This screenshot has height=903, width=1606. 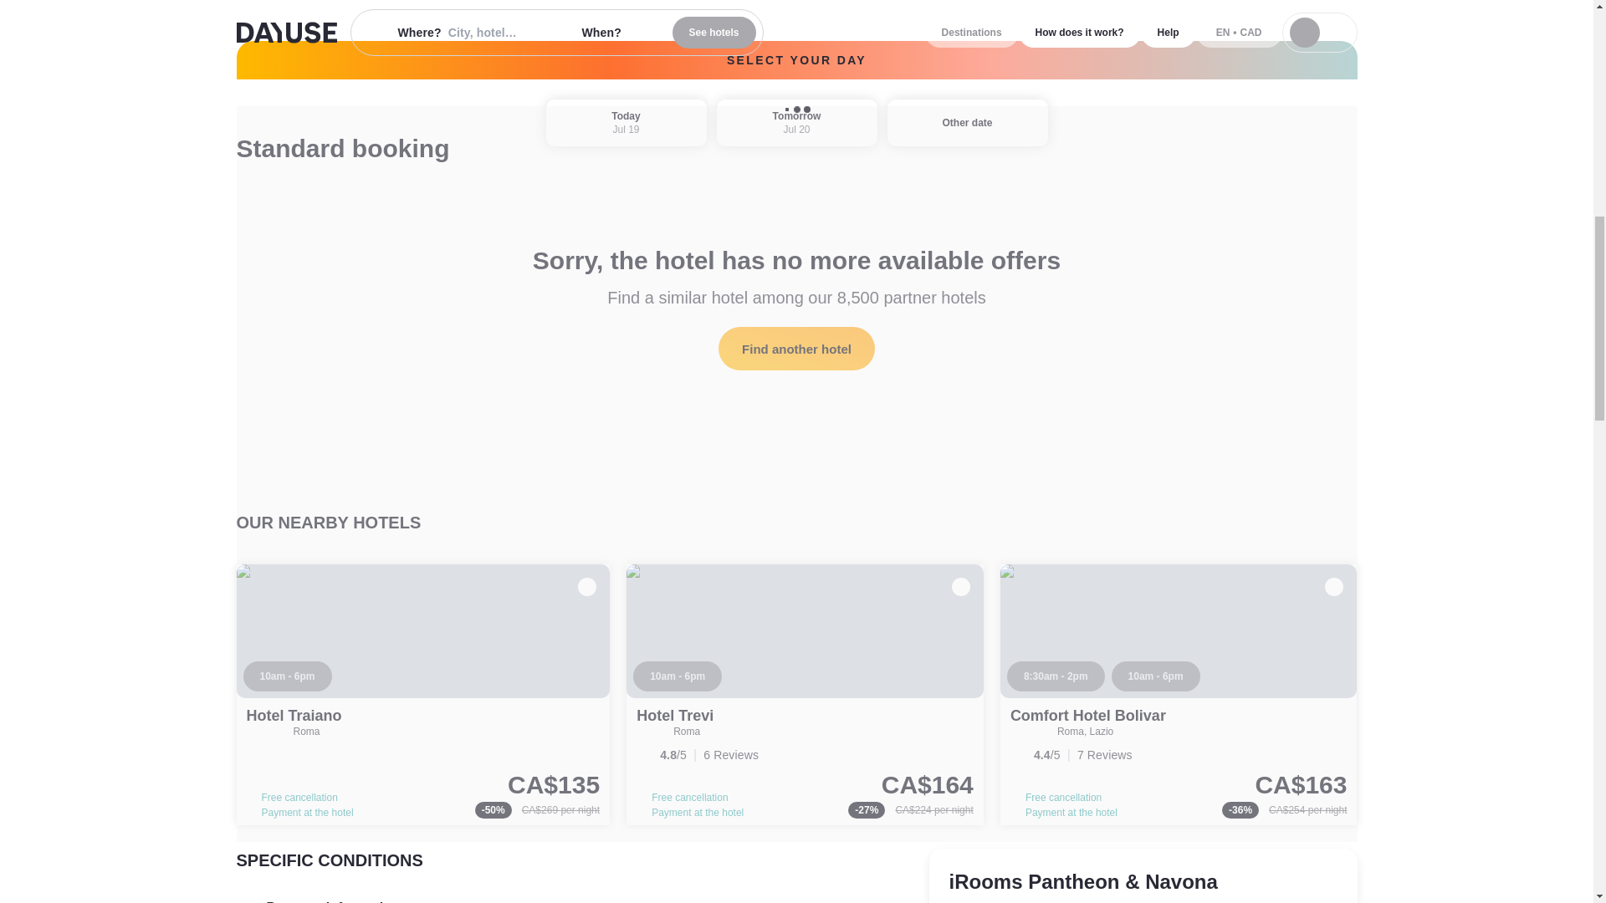 What do you see at coordinates (1179, 695) in the screenshot?
I see `Comfort Hotel Bolivar` at bounding box center [1179, 695].